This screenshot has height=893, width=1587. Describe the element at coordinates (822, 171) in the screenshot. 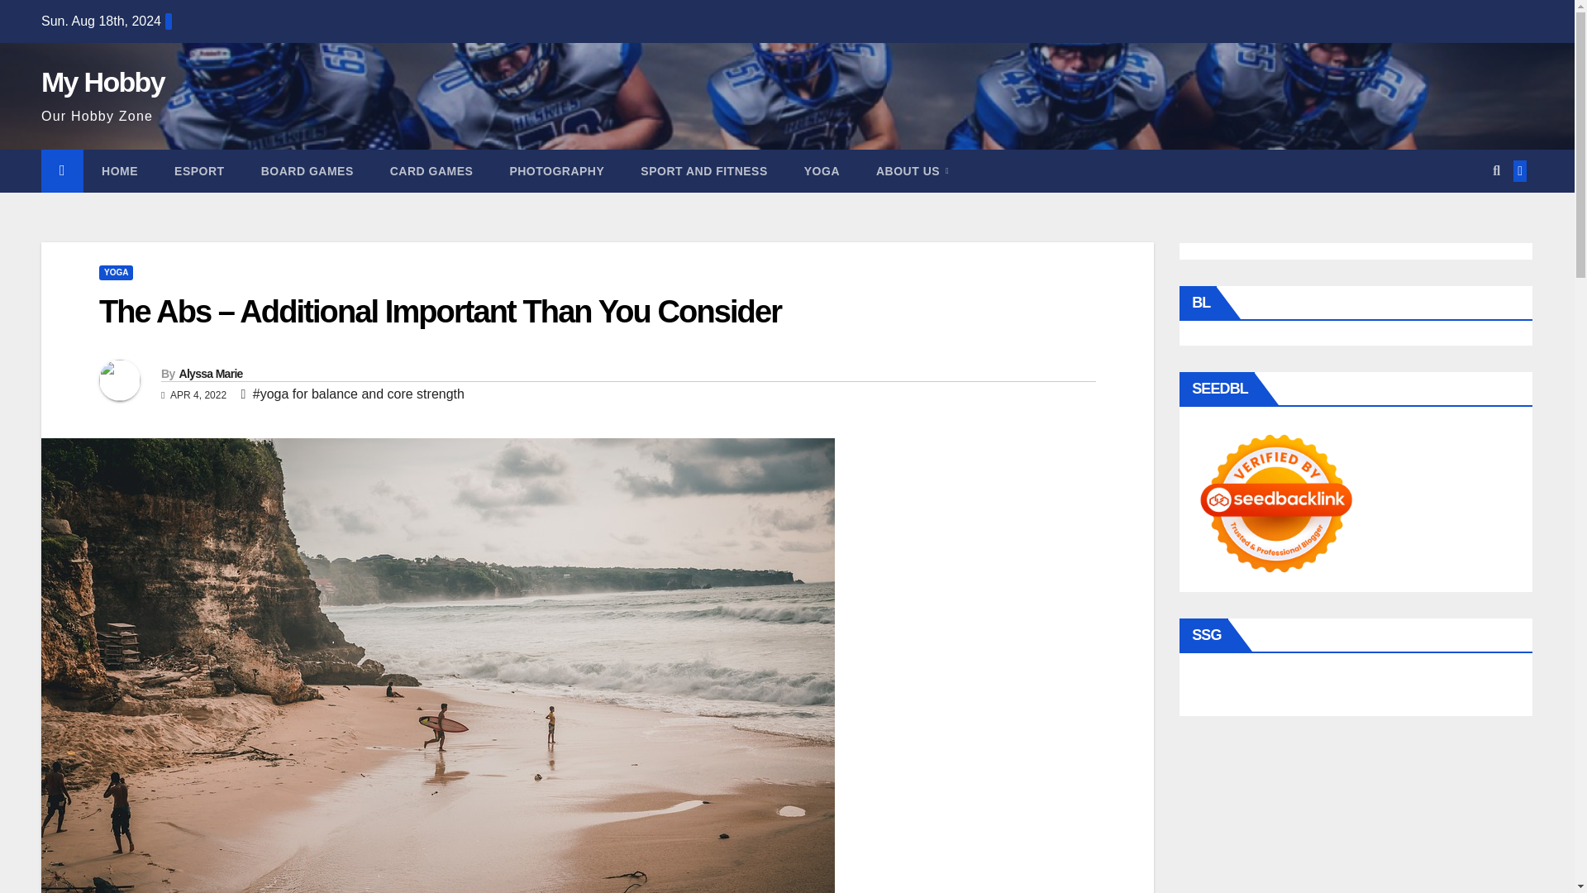

I see `YOGA` at that location.